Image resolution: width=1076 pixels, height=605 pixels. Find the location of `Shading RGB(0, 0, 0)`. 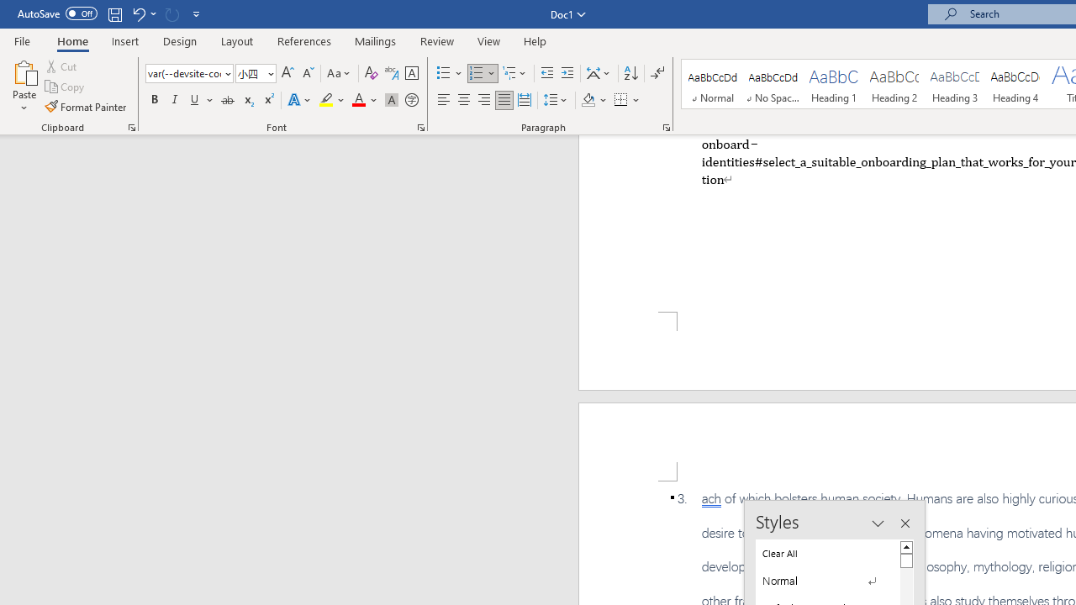

Shading RGB(0, 0, 0) is located at coordinates (588, 101).